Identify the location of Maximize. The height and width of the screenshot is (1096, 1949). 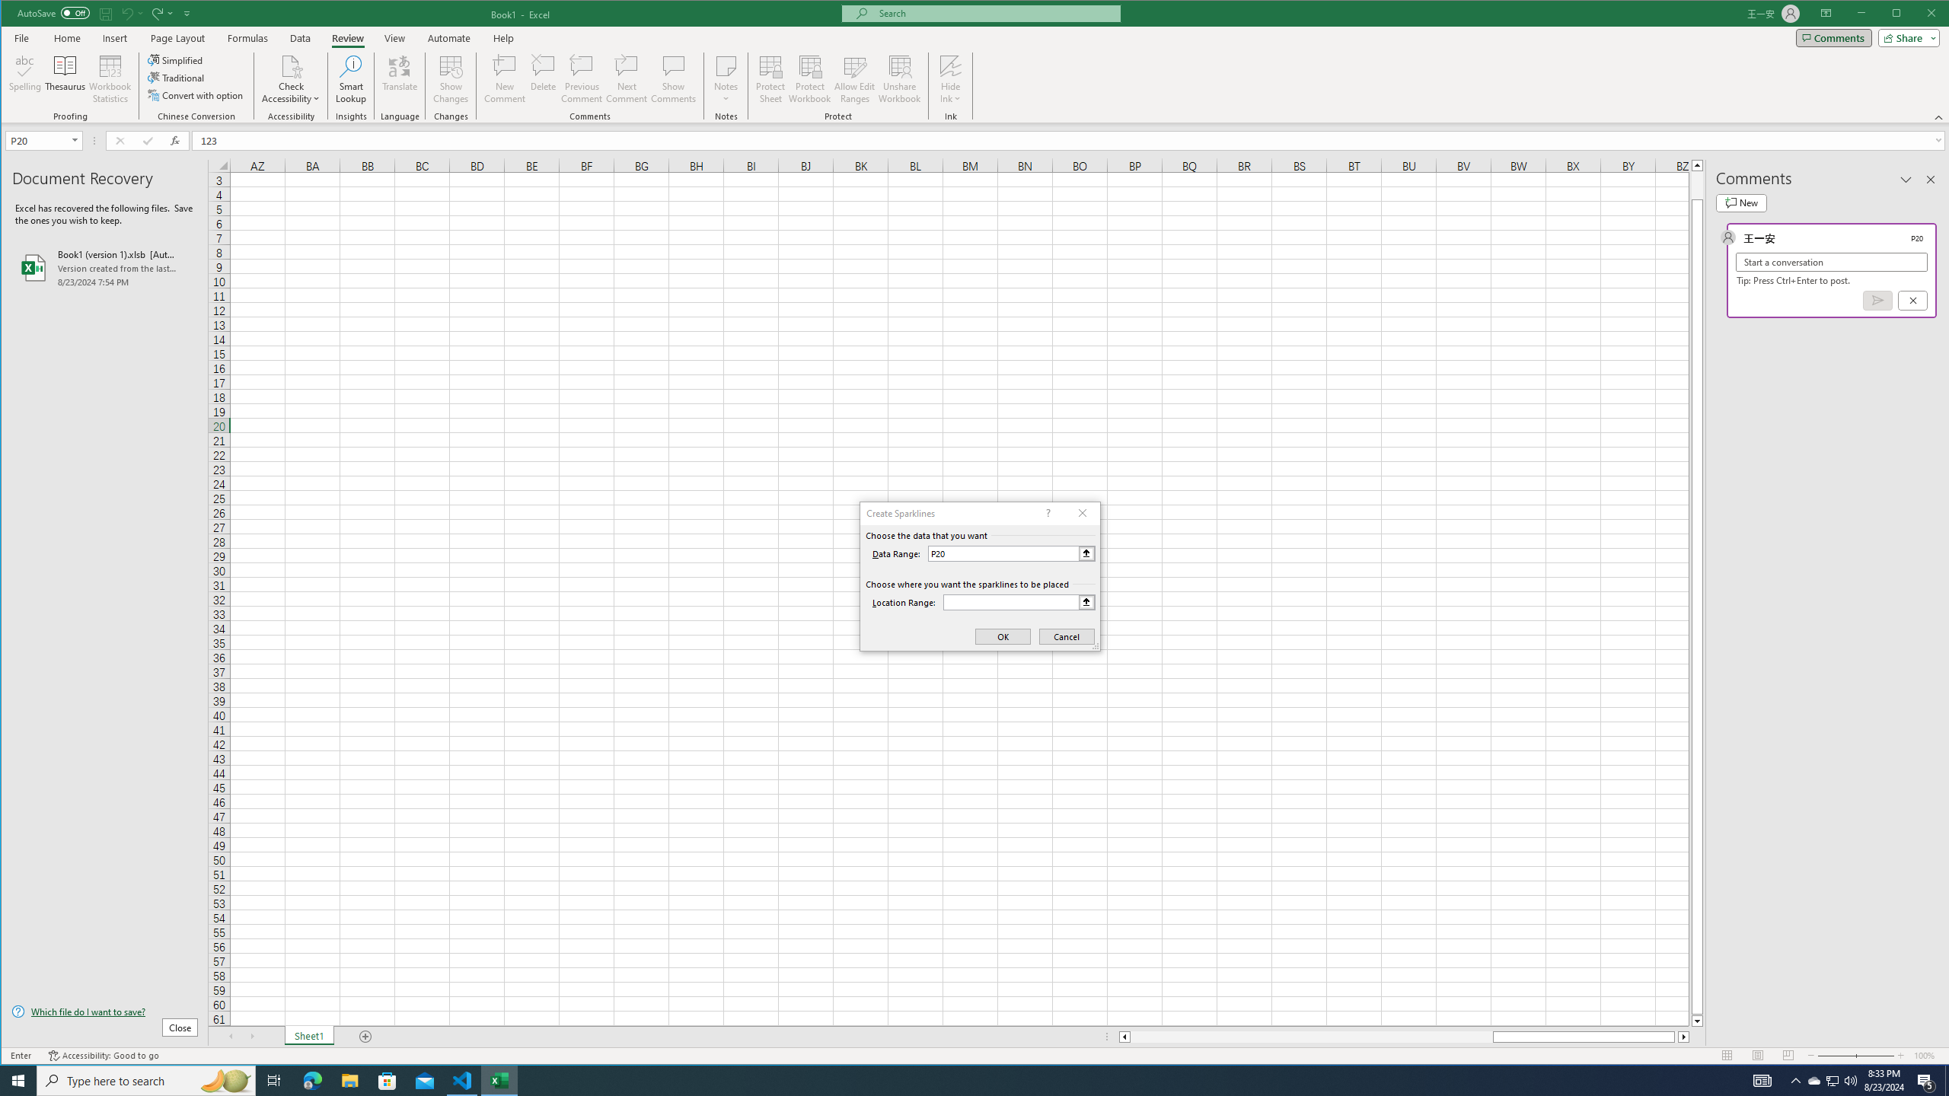
(1919, 14).